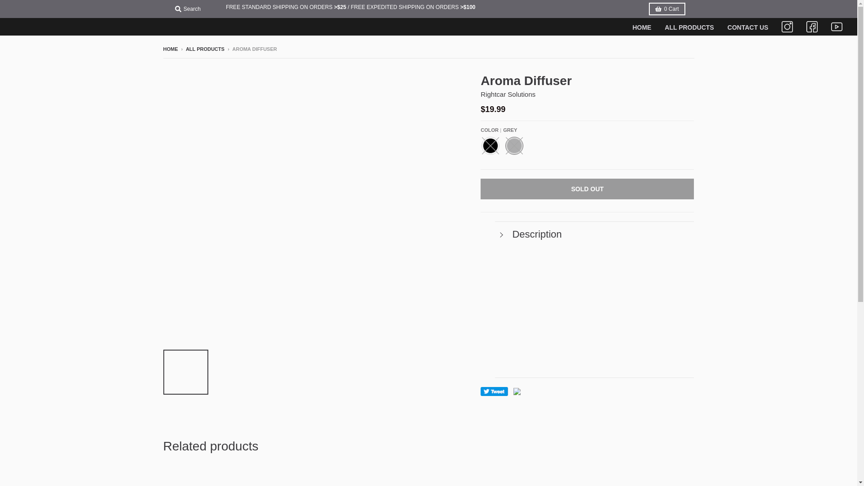  Describe the element at coordinates (170, 49) in the screenshot. I see `Back to the frontpage` at that location.